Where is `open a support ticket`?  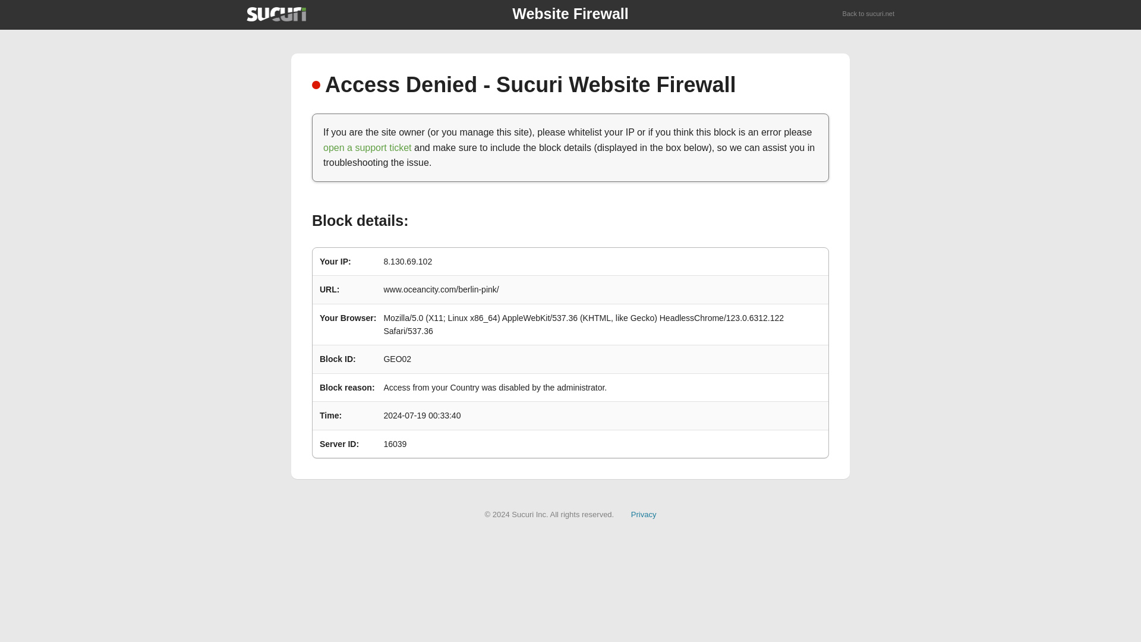 open a support ticket is located at coordinates (367, 147).